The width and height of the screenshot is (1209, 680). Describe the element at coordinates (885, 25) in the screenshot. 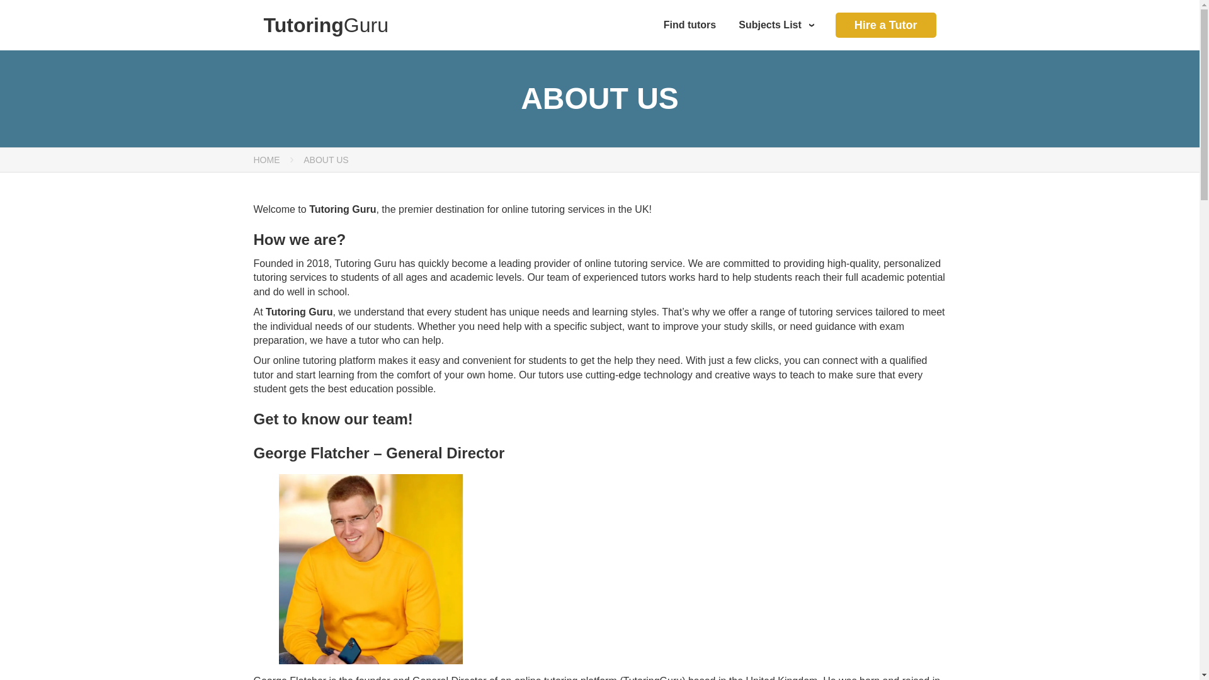

I see `Hire a Tutor` at that location.